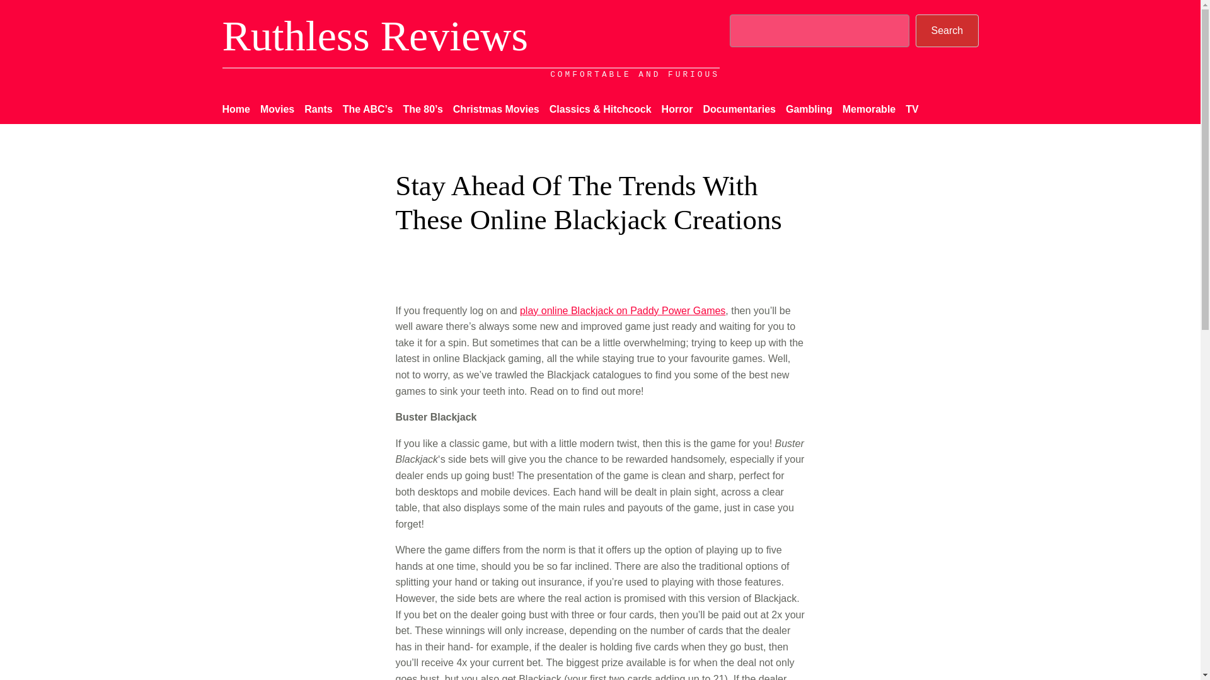  I want to click on Christmas Movies, so click(496, 109).